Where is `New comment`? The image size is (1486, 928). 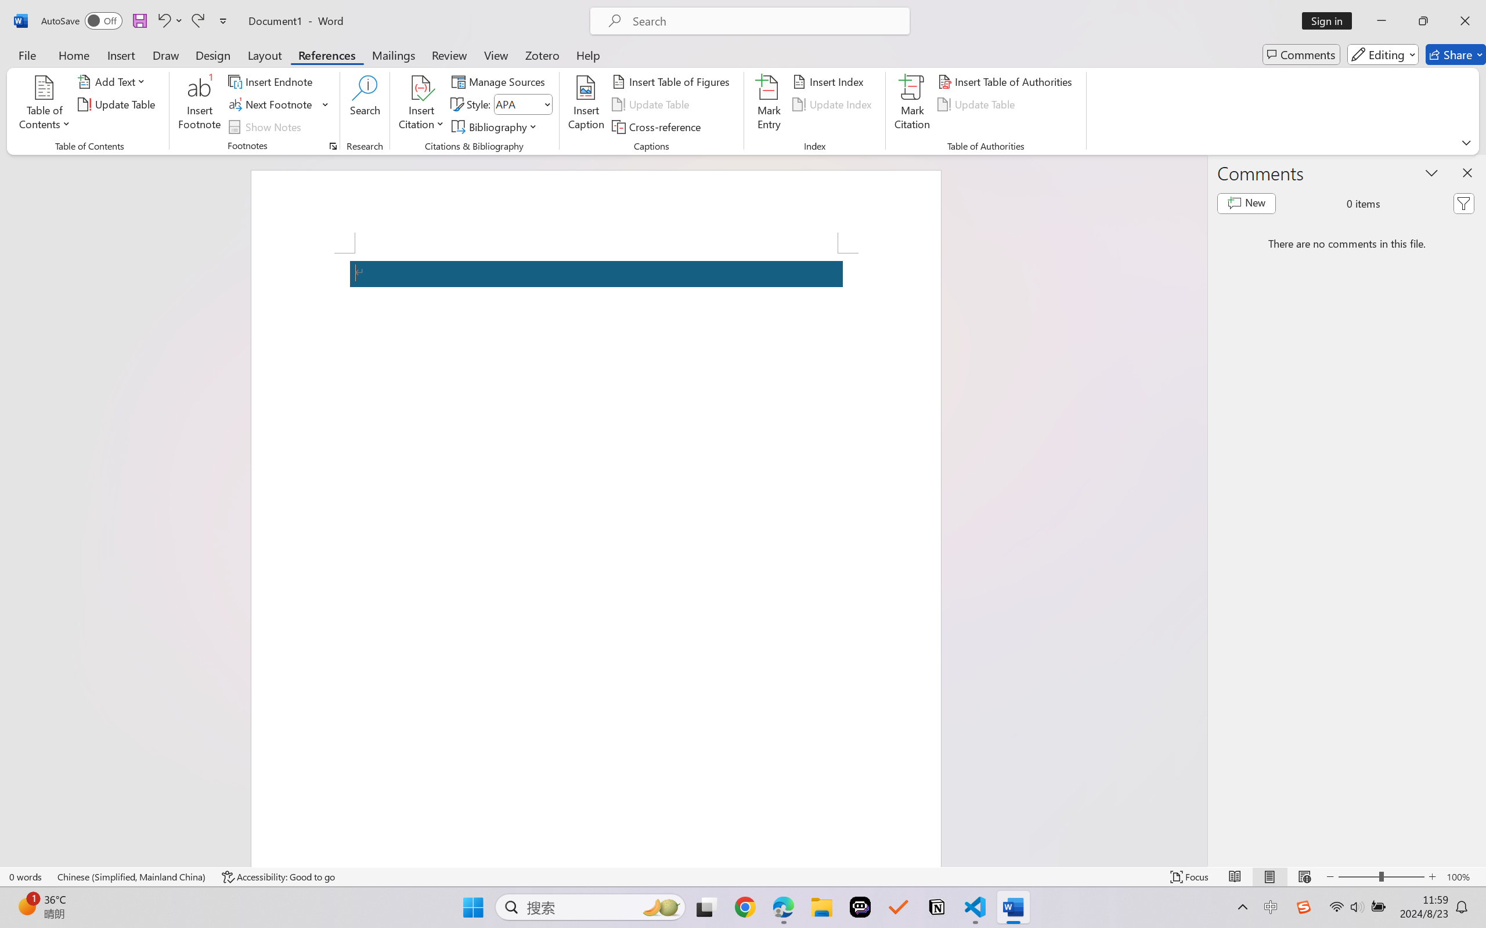
New comment is located at coordinates (1247, 203).